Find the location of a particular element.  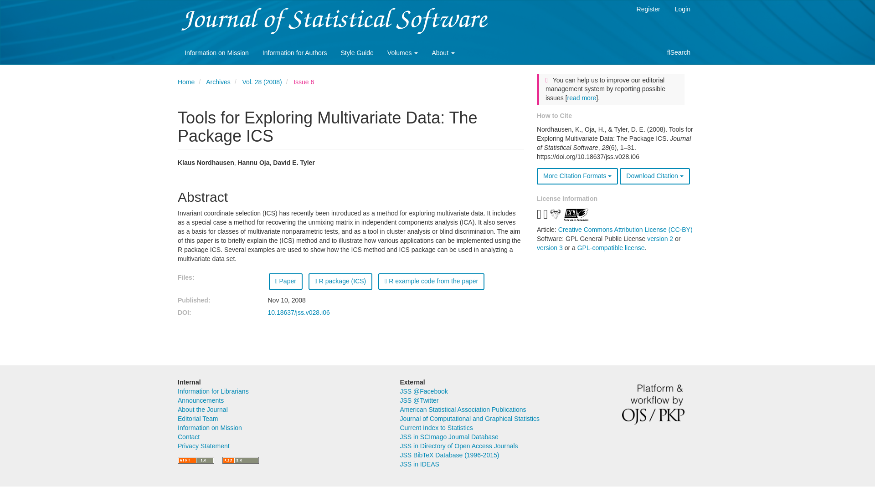

Information on Mission is located at coordinates (216, 53).